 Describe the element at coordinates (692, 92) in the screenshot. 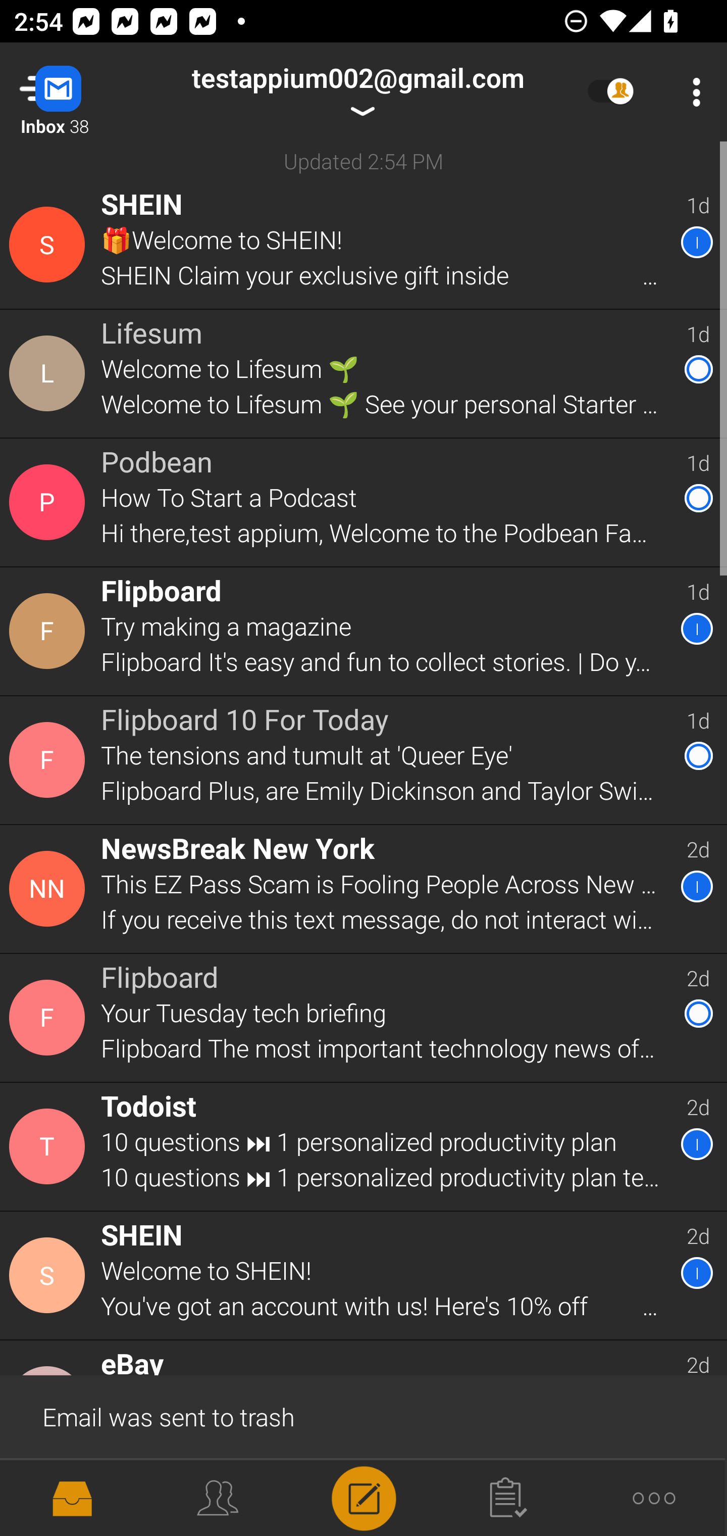

I see `More Options` at that location.